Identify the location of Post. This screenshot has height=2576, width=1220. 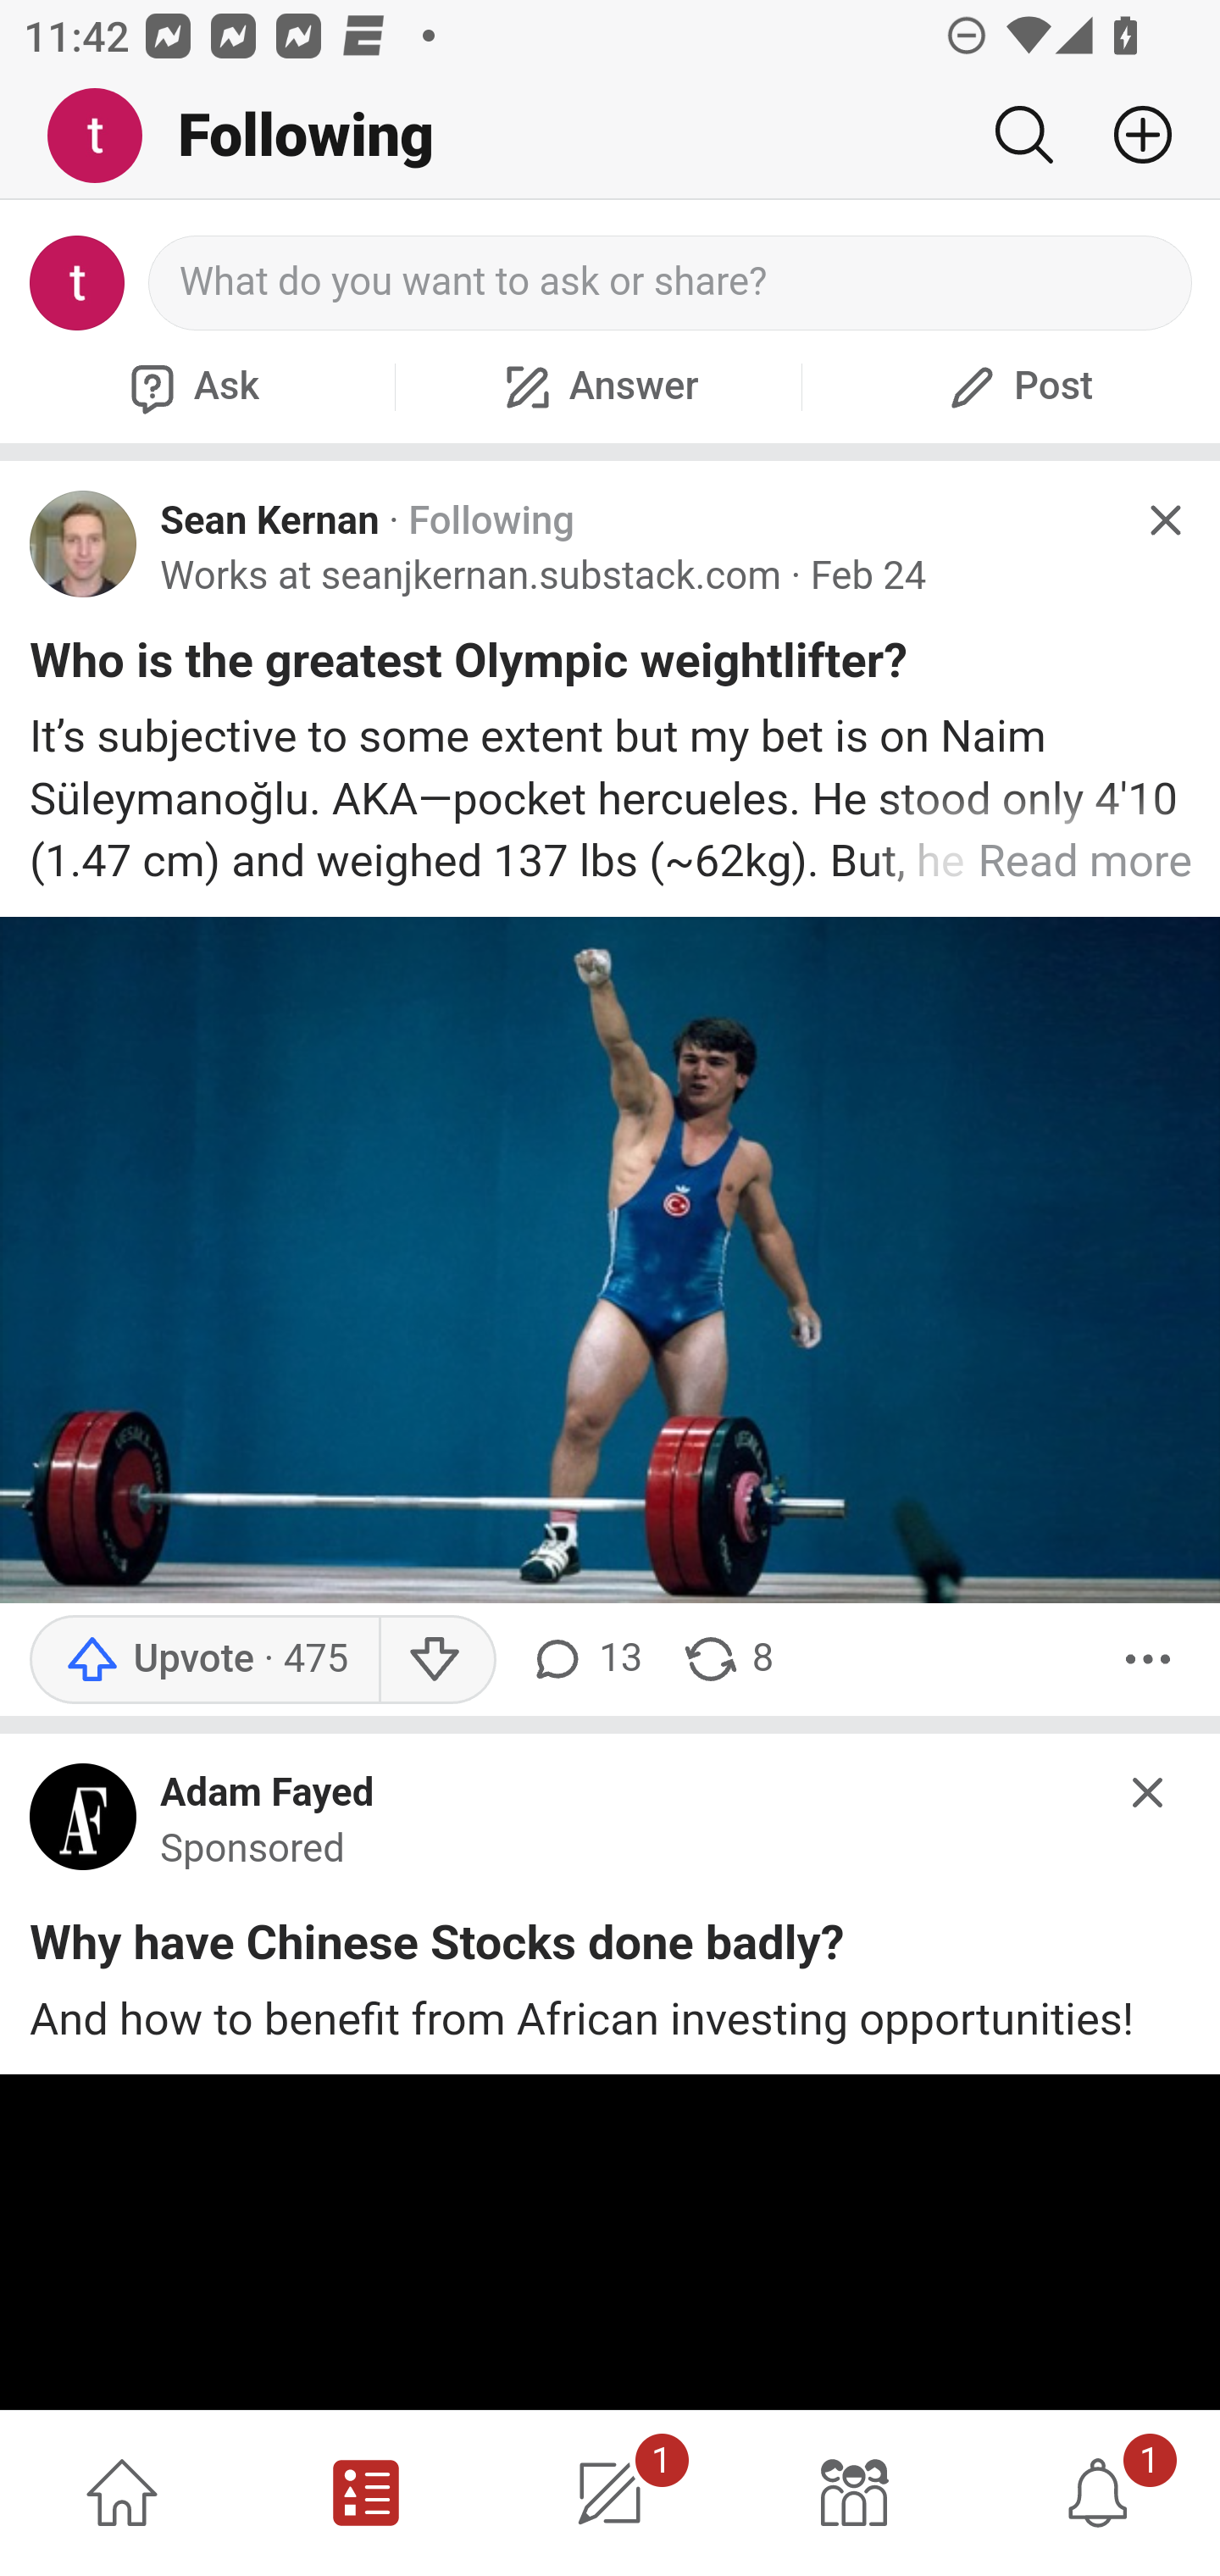
(1017, 386).